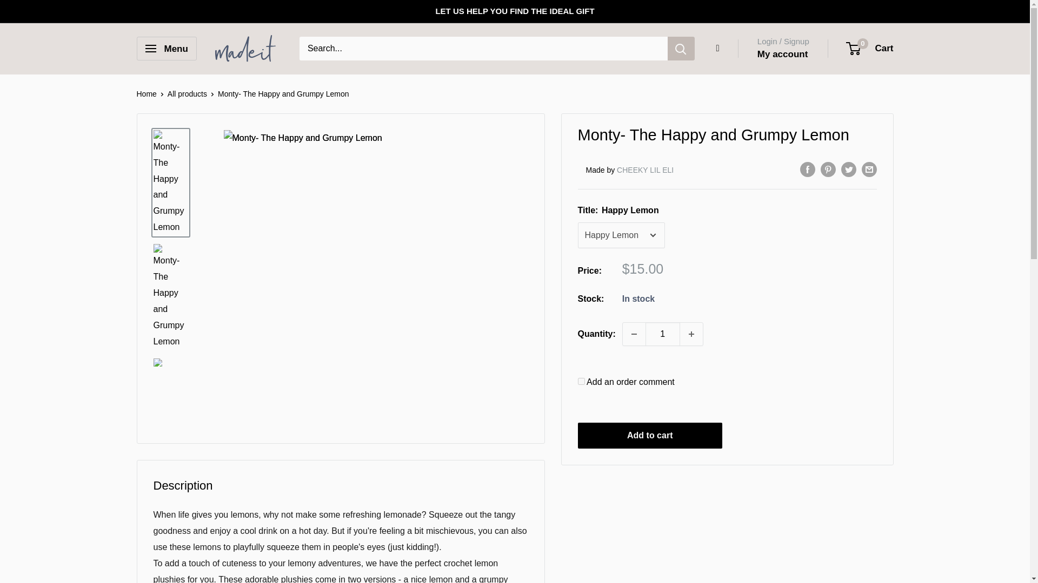 This screenshot has height=583, width=1038. Describe the element at coordinates (663, 334) in the screenshot. I see `1` at that location.